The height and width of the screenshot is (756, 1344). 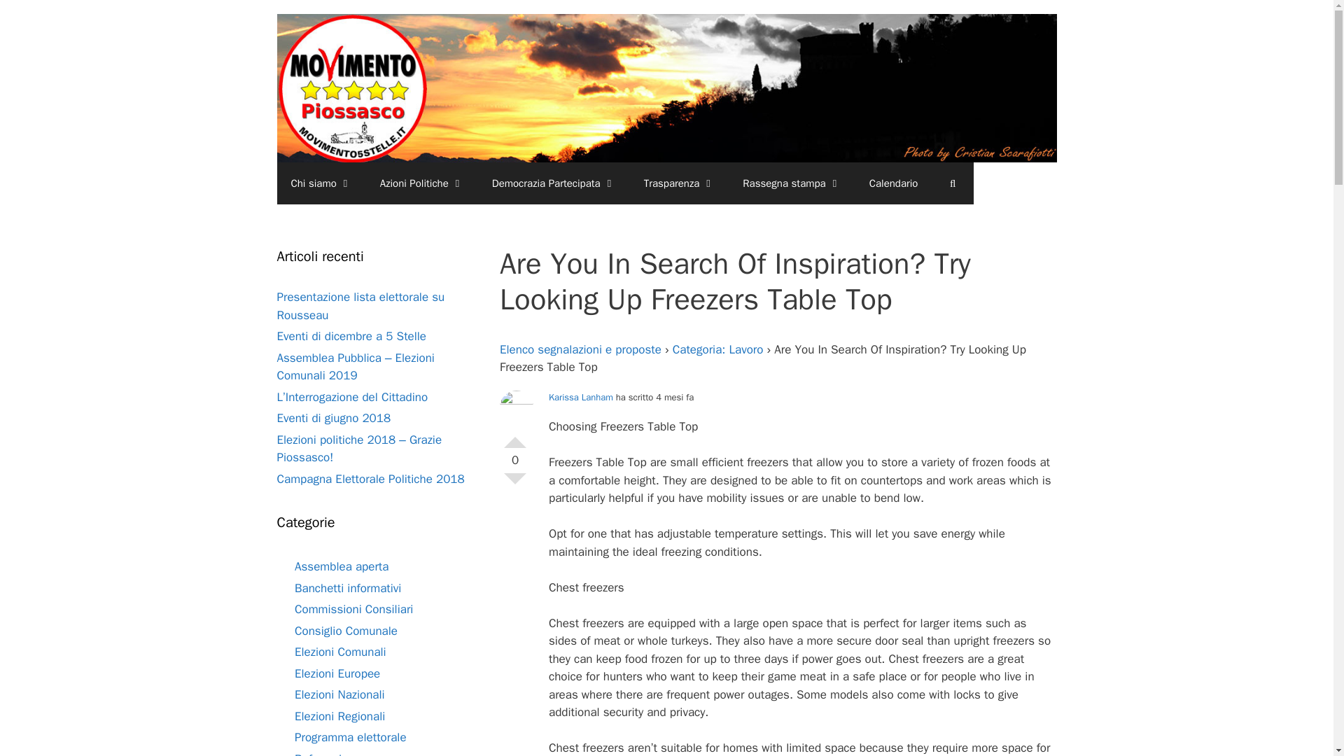 What do you see at coordinates (893, 183) in the screenshot?
I see `Calendario` at bounding box center [893, 183].